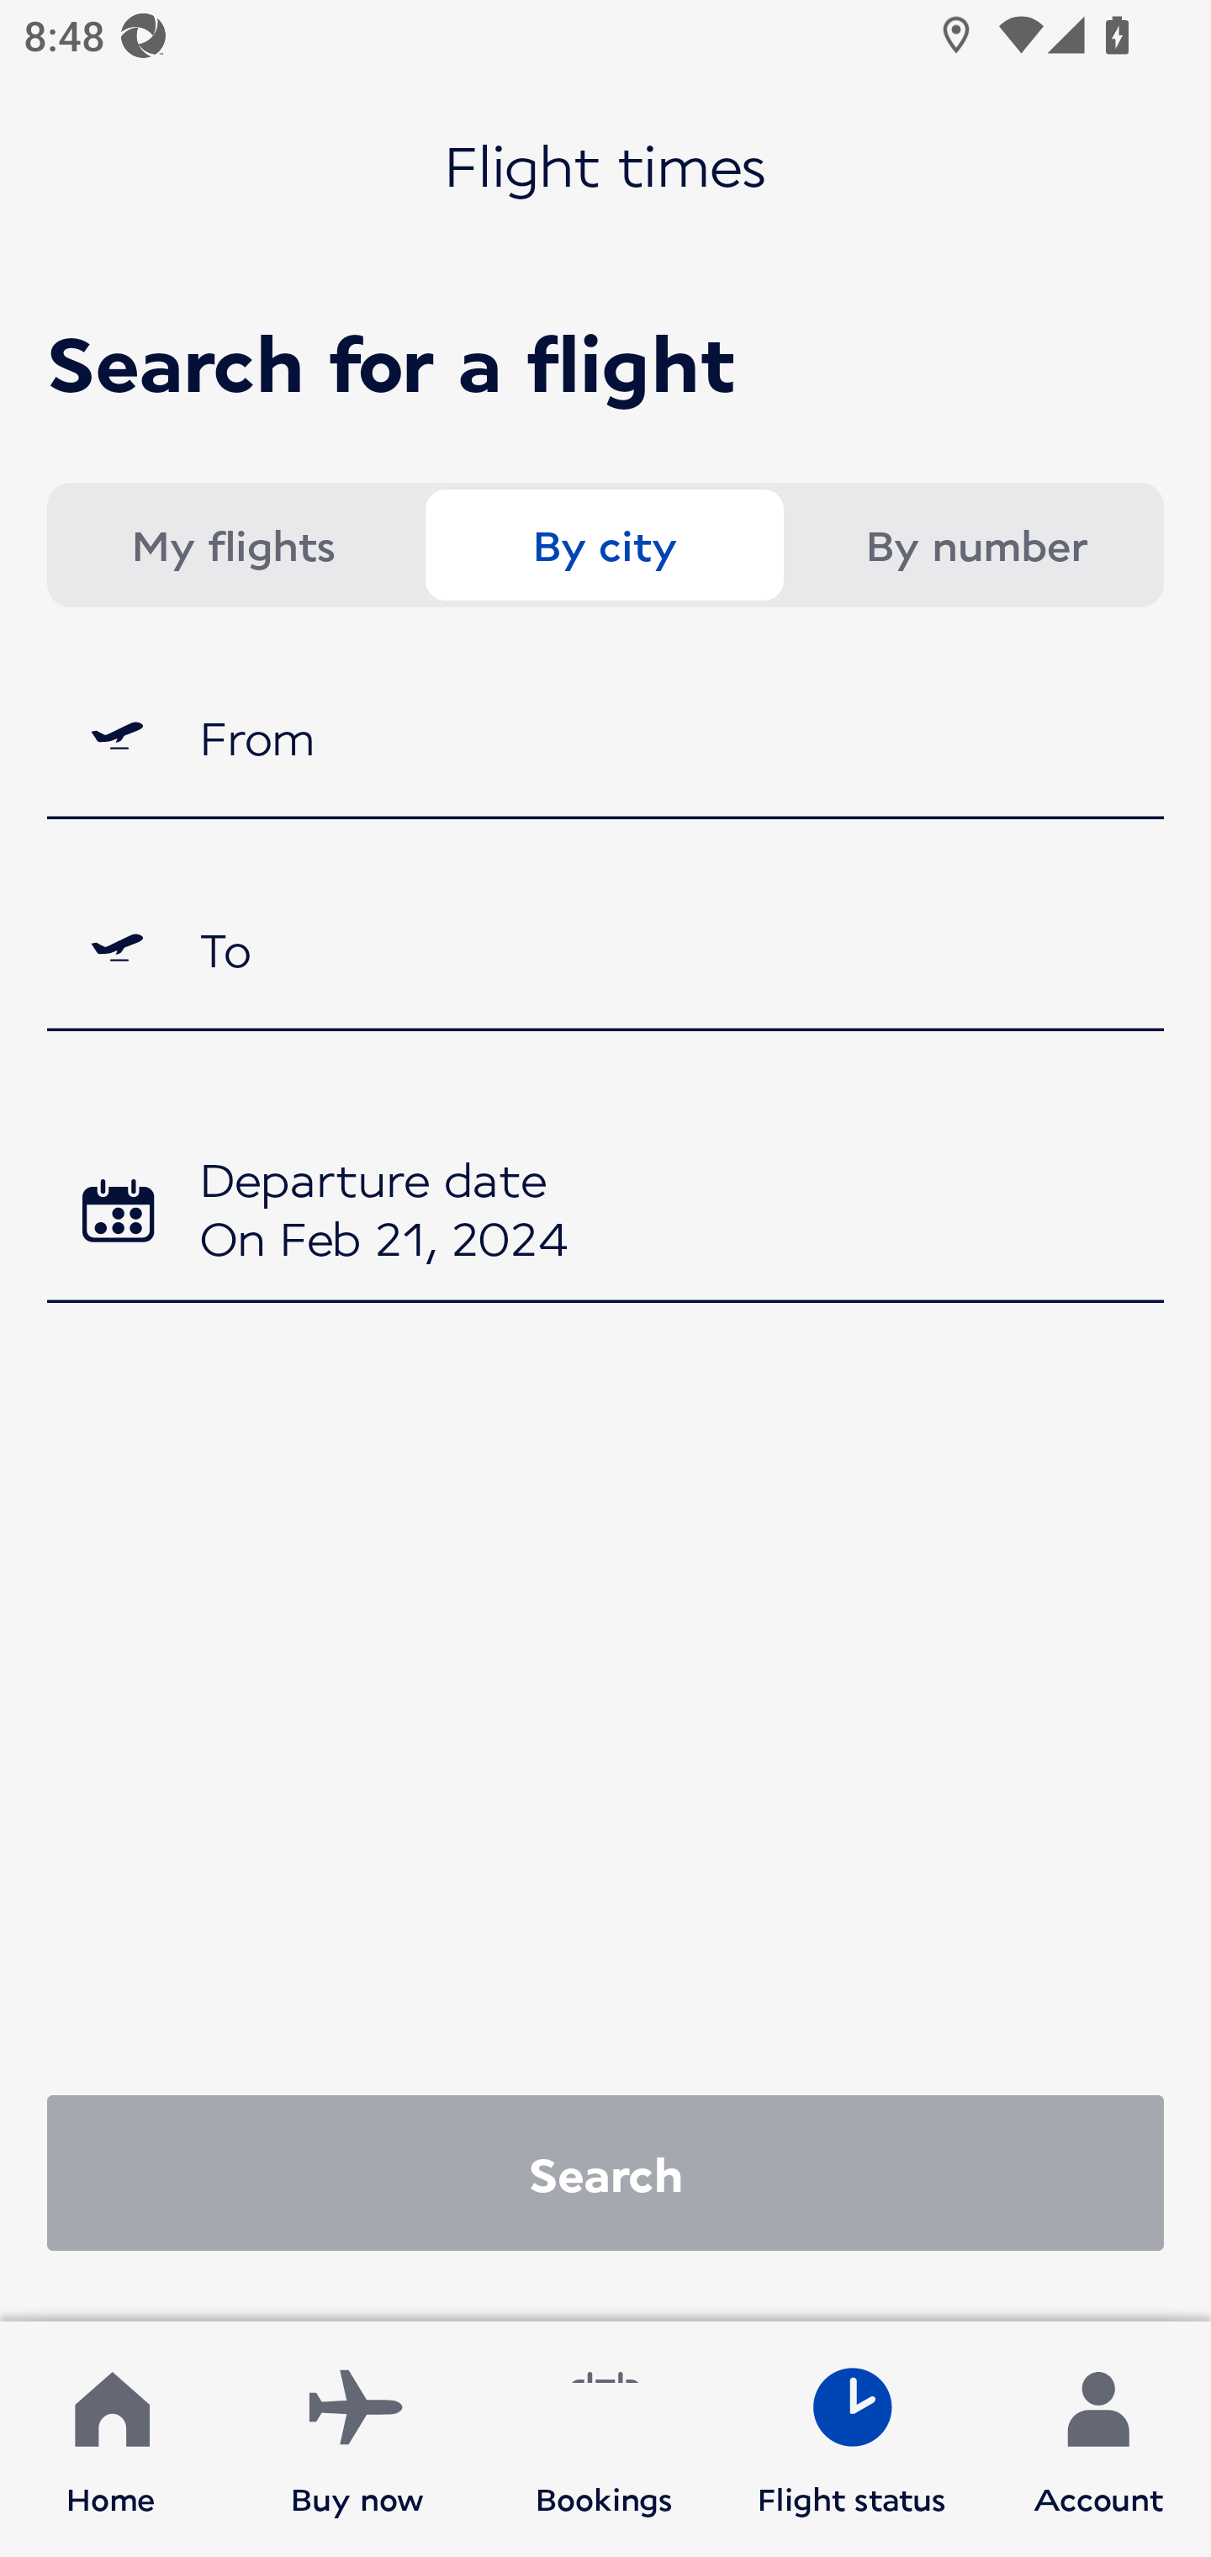  What do you see at coordinates (232, 545) in the screenshot?
I see `My flights` at bounding box center [232, 545].